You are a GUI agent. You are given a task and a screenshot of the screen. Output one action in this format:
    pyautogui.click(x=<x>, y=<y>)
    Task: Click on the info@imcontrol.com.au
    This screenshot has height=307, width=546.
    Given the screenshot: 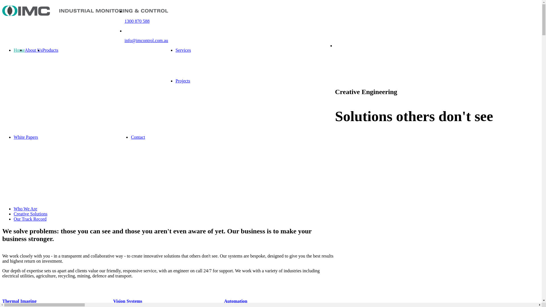 What is the action you would take?
    pyautogui.click(x=146, y=40)
    